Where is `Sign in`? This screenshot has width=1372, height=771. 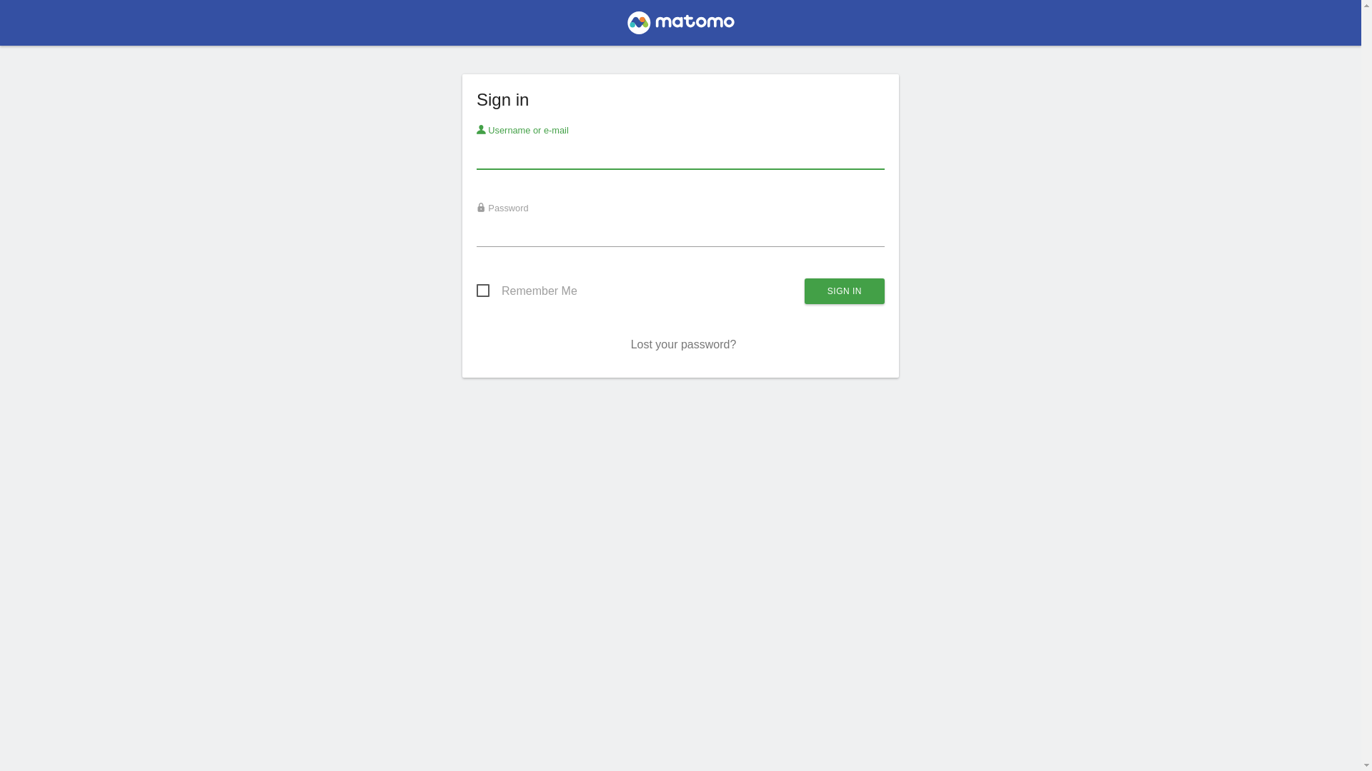 Sign in is located at coordinates (845, 291).